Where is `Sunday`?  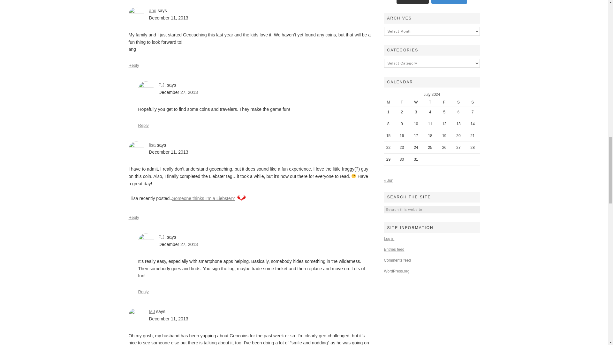
Sunday is located at coordinates (472, 102).